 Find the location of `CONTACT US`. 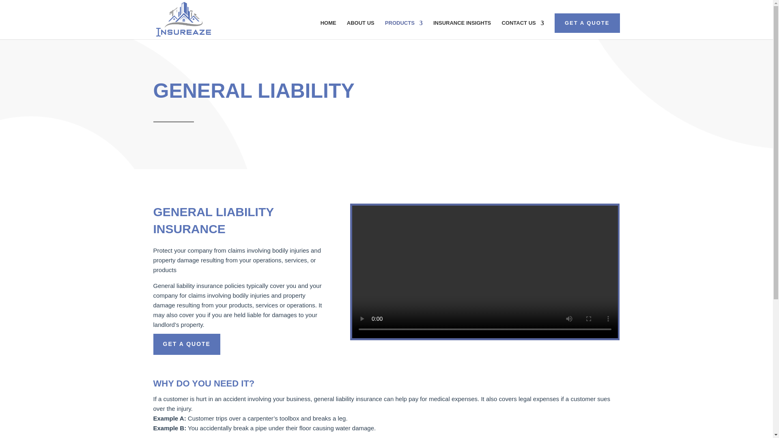

CONTACT US is located at coordinates (523, 30).